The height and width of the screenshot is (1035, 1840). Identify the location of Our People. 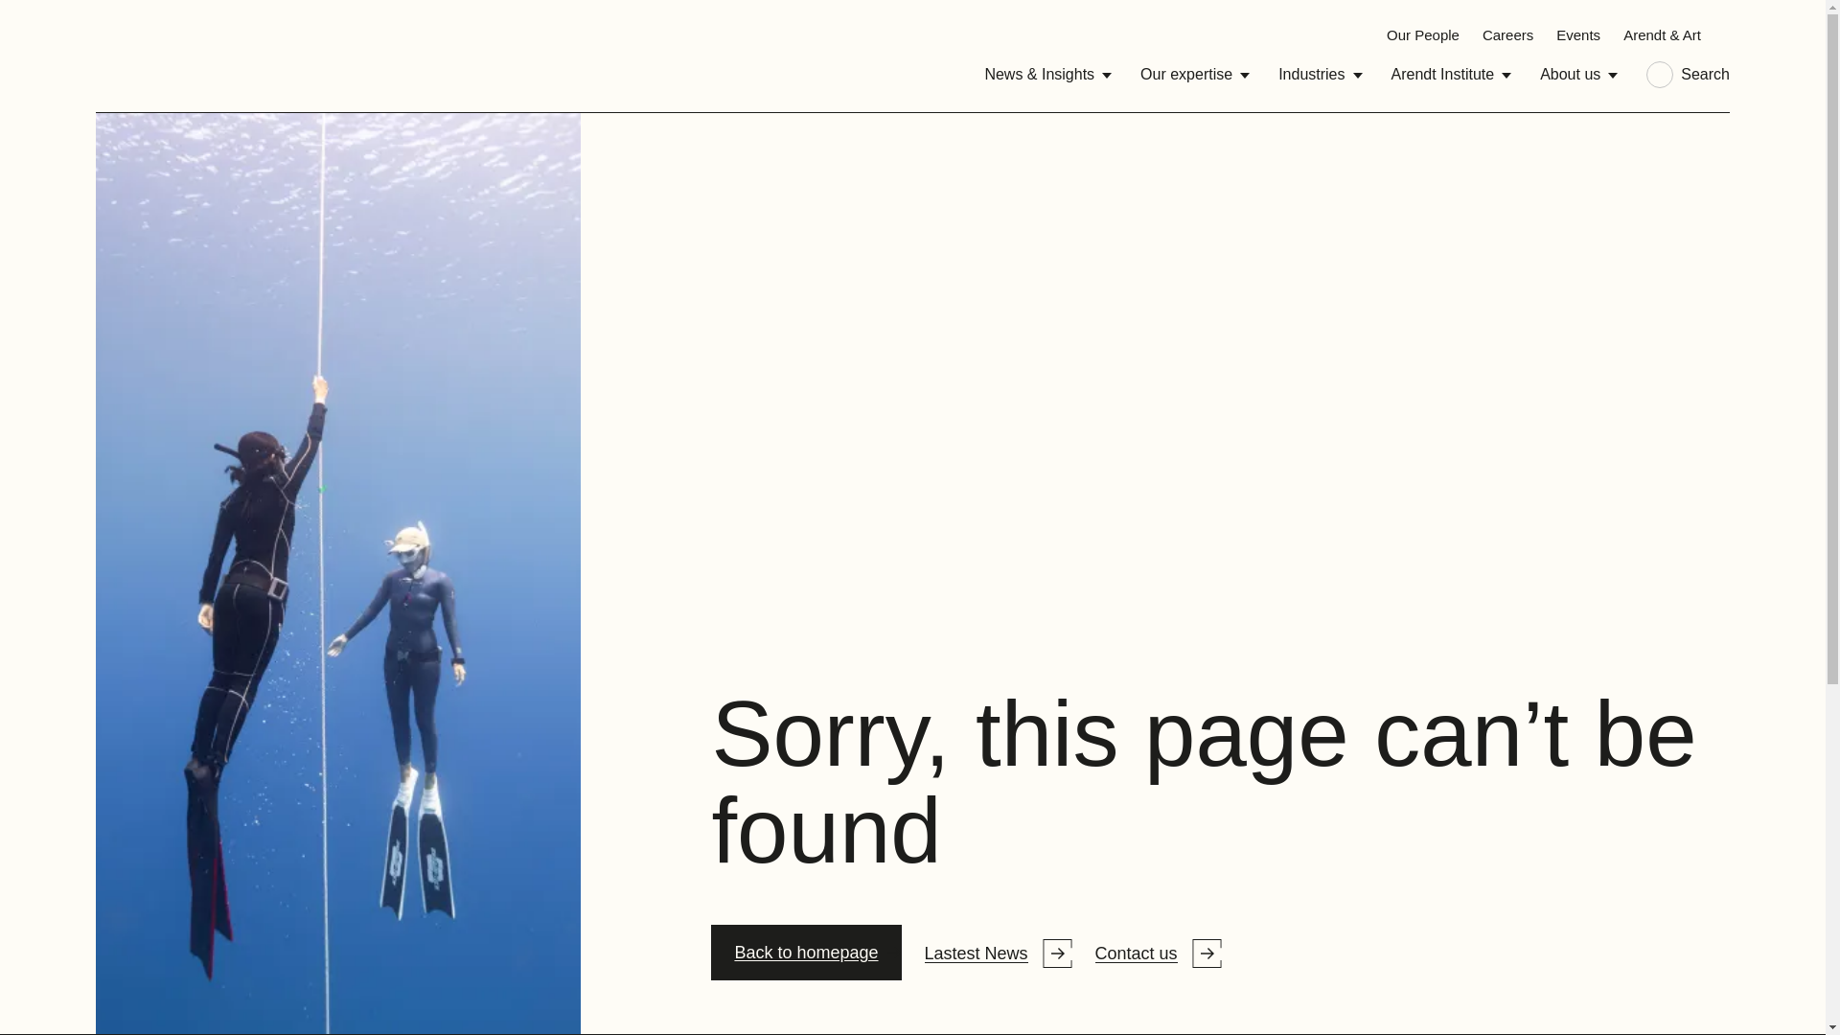
(1422, 34).